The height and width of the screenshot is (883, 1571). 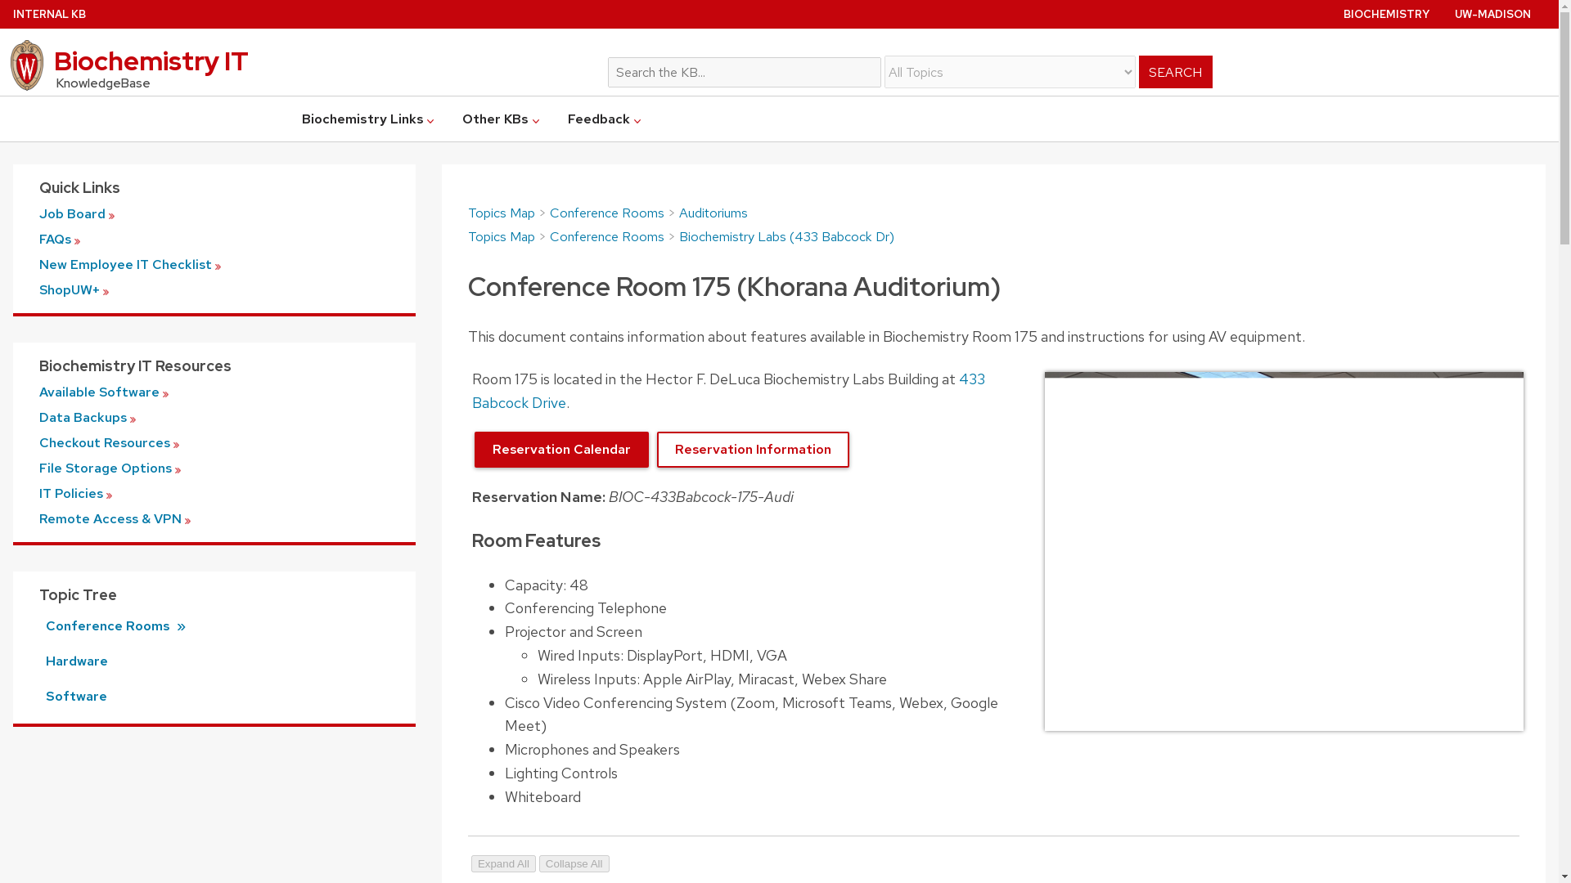 I want to click on Software, so click(x=221, y=697).